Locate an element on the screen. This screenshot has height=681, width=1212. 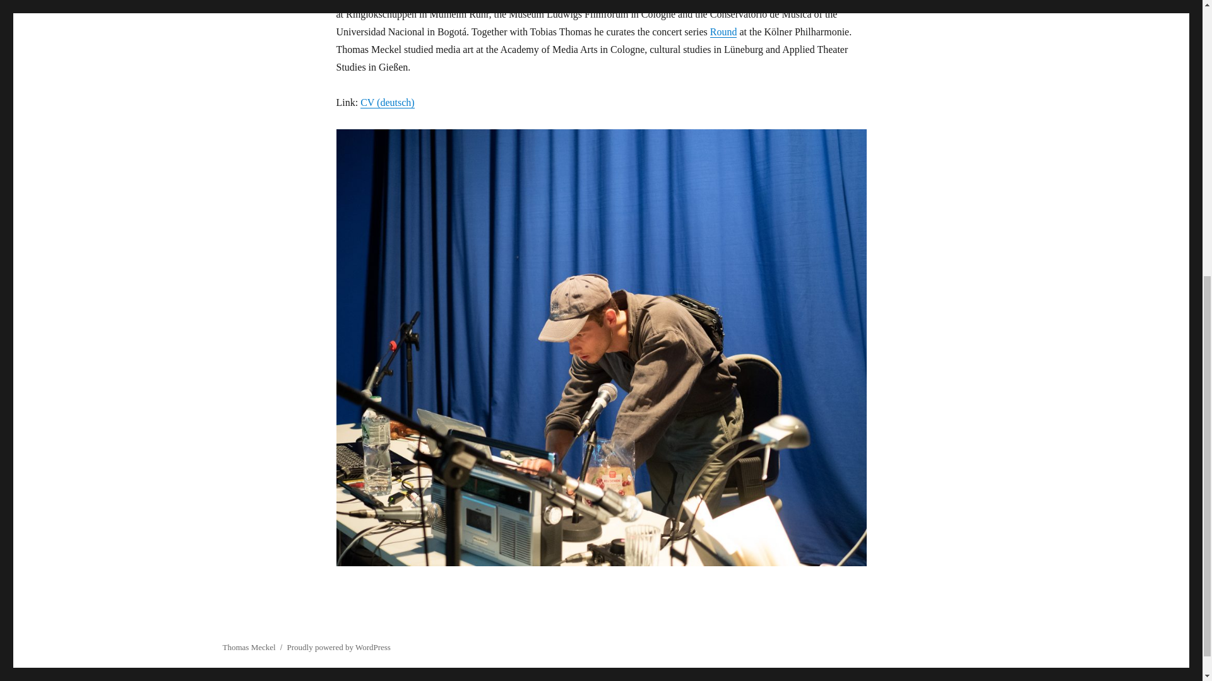
Proudly powered by WordPress is located at coordinates (338, 647).